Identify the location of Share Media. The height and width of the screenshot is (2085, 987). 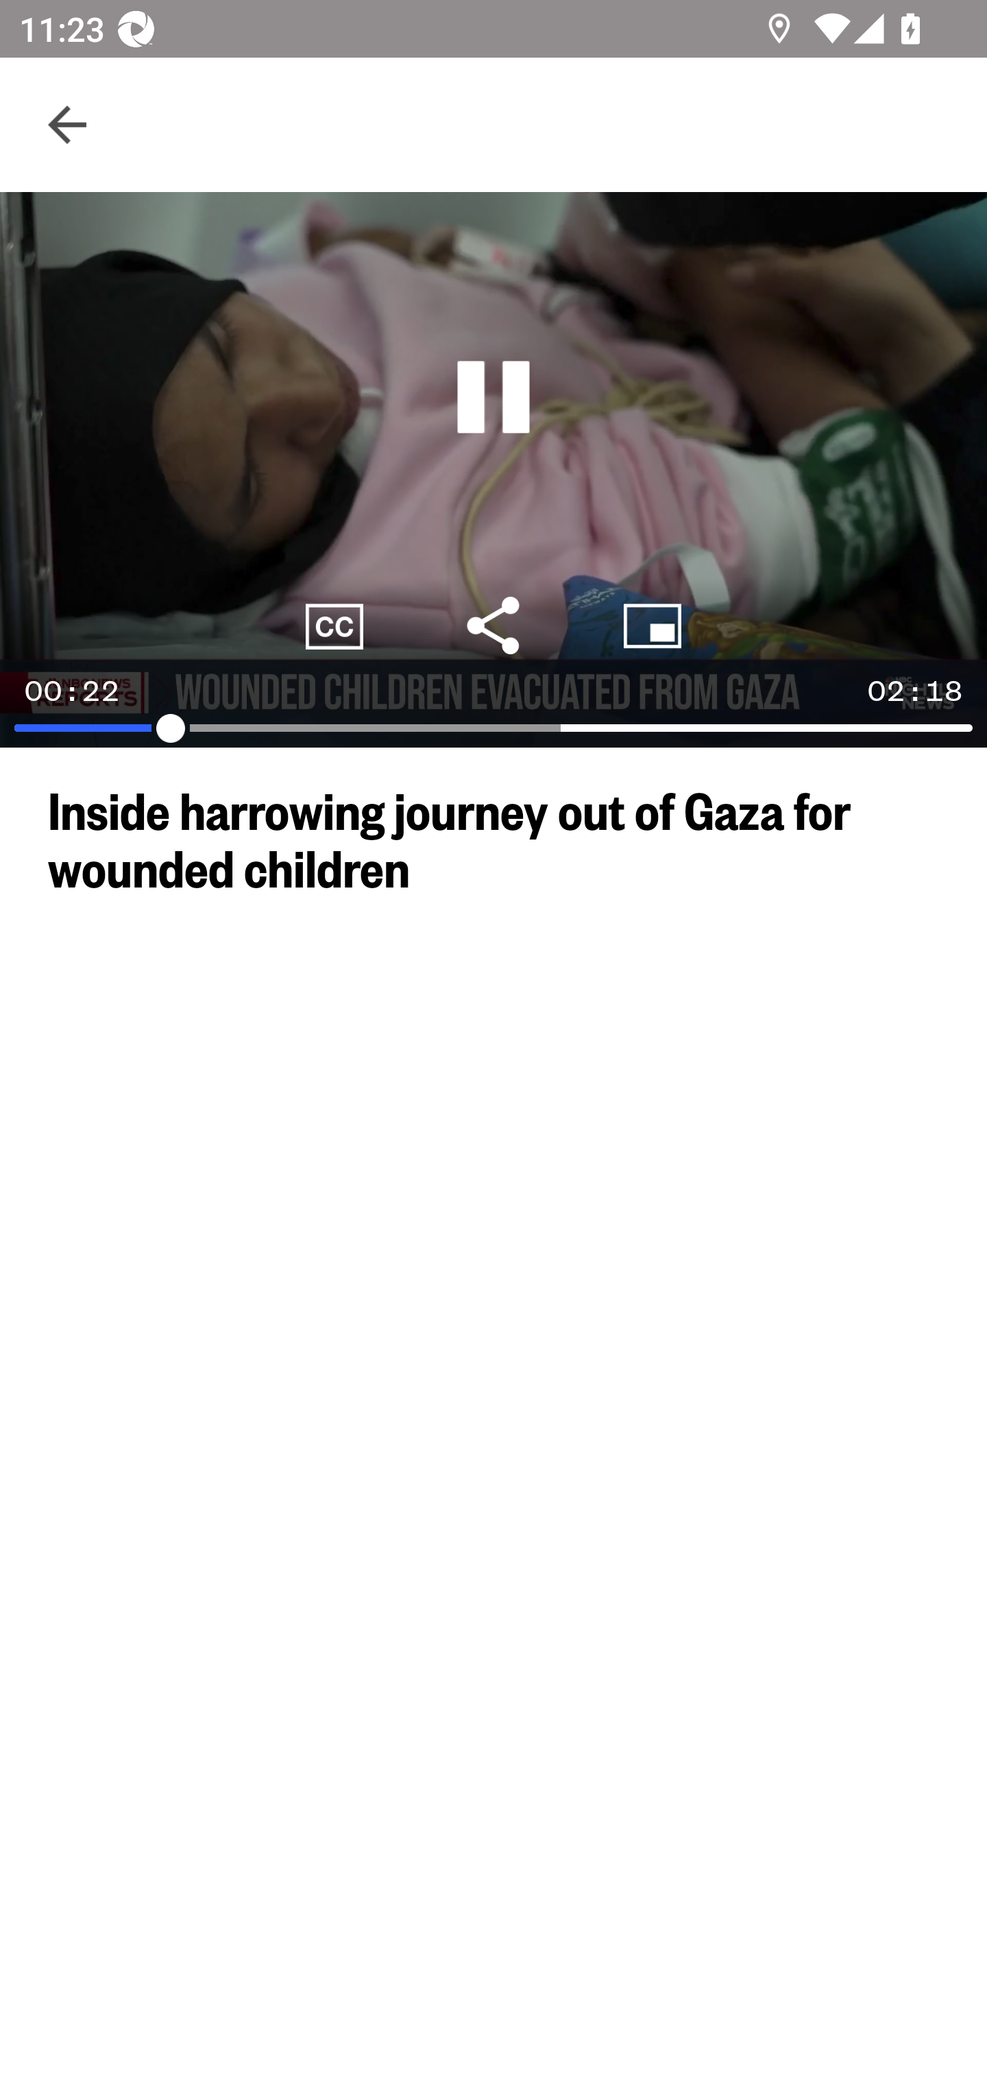
(493, 625).